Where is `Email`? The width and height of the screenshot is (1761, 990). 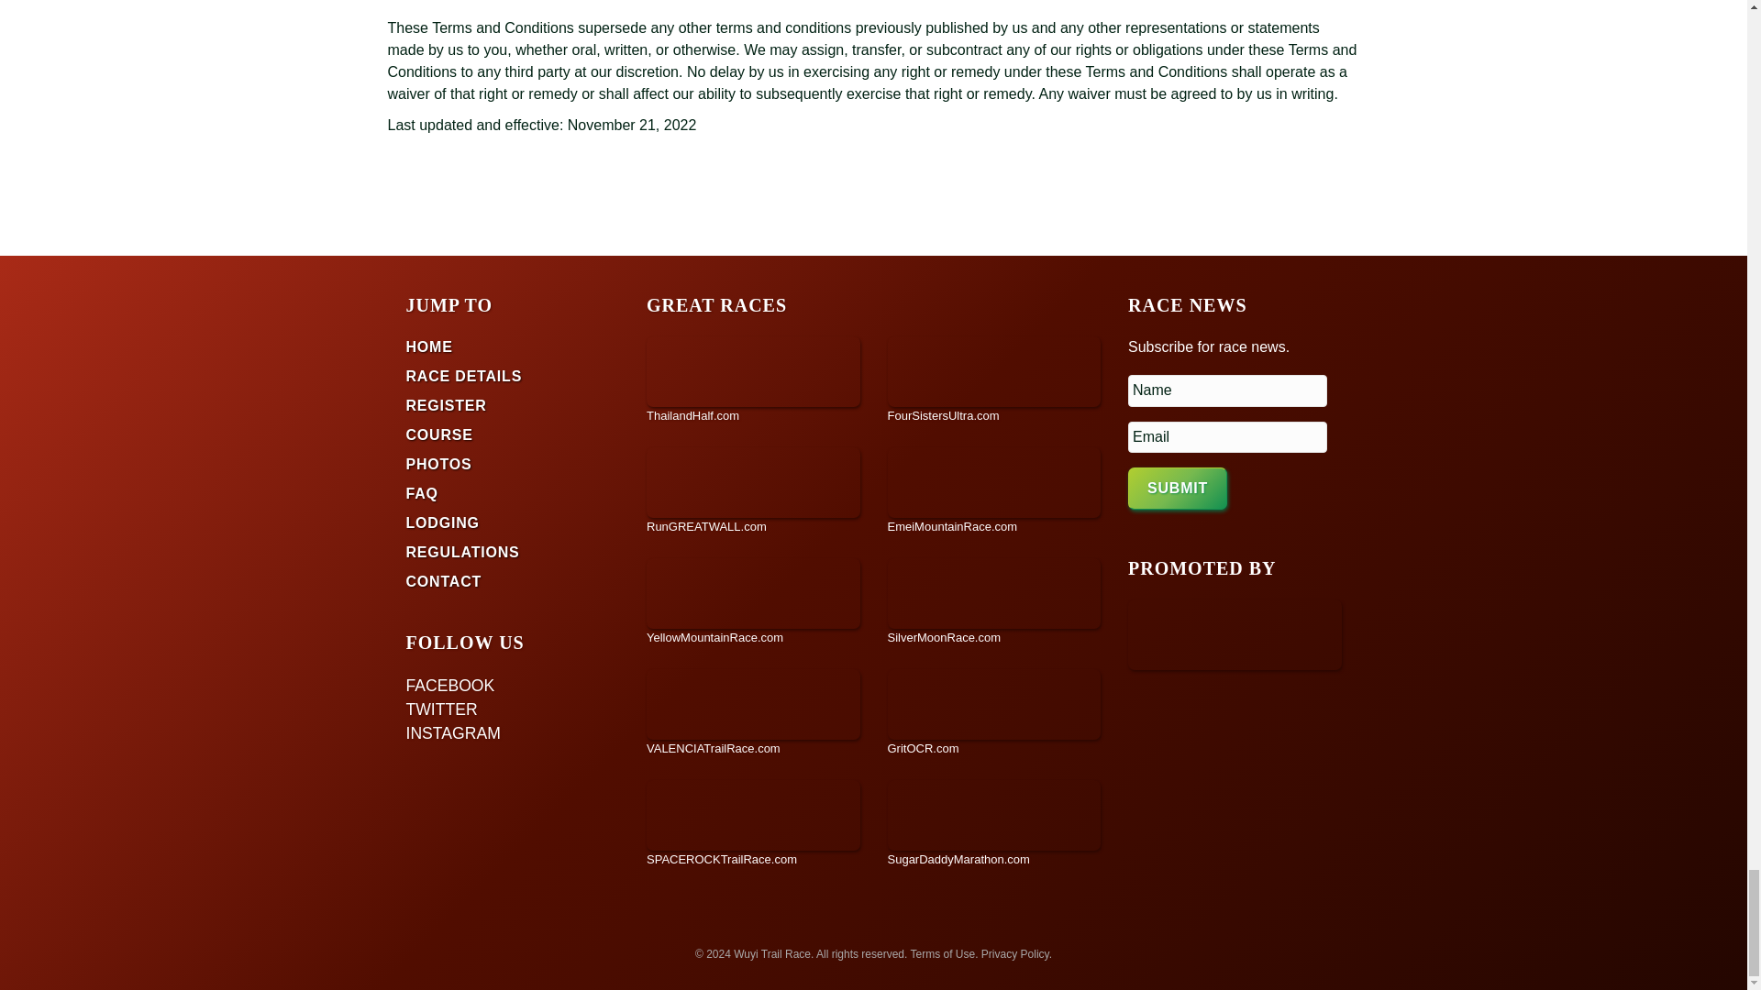 Email is located at coordinates (1227, 437).